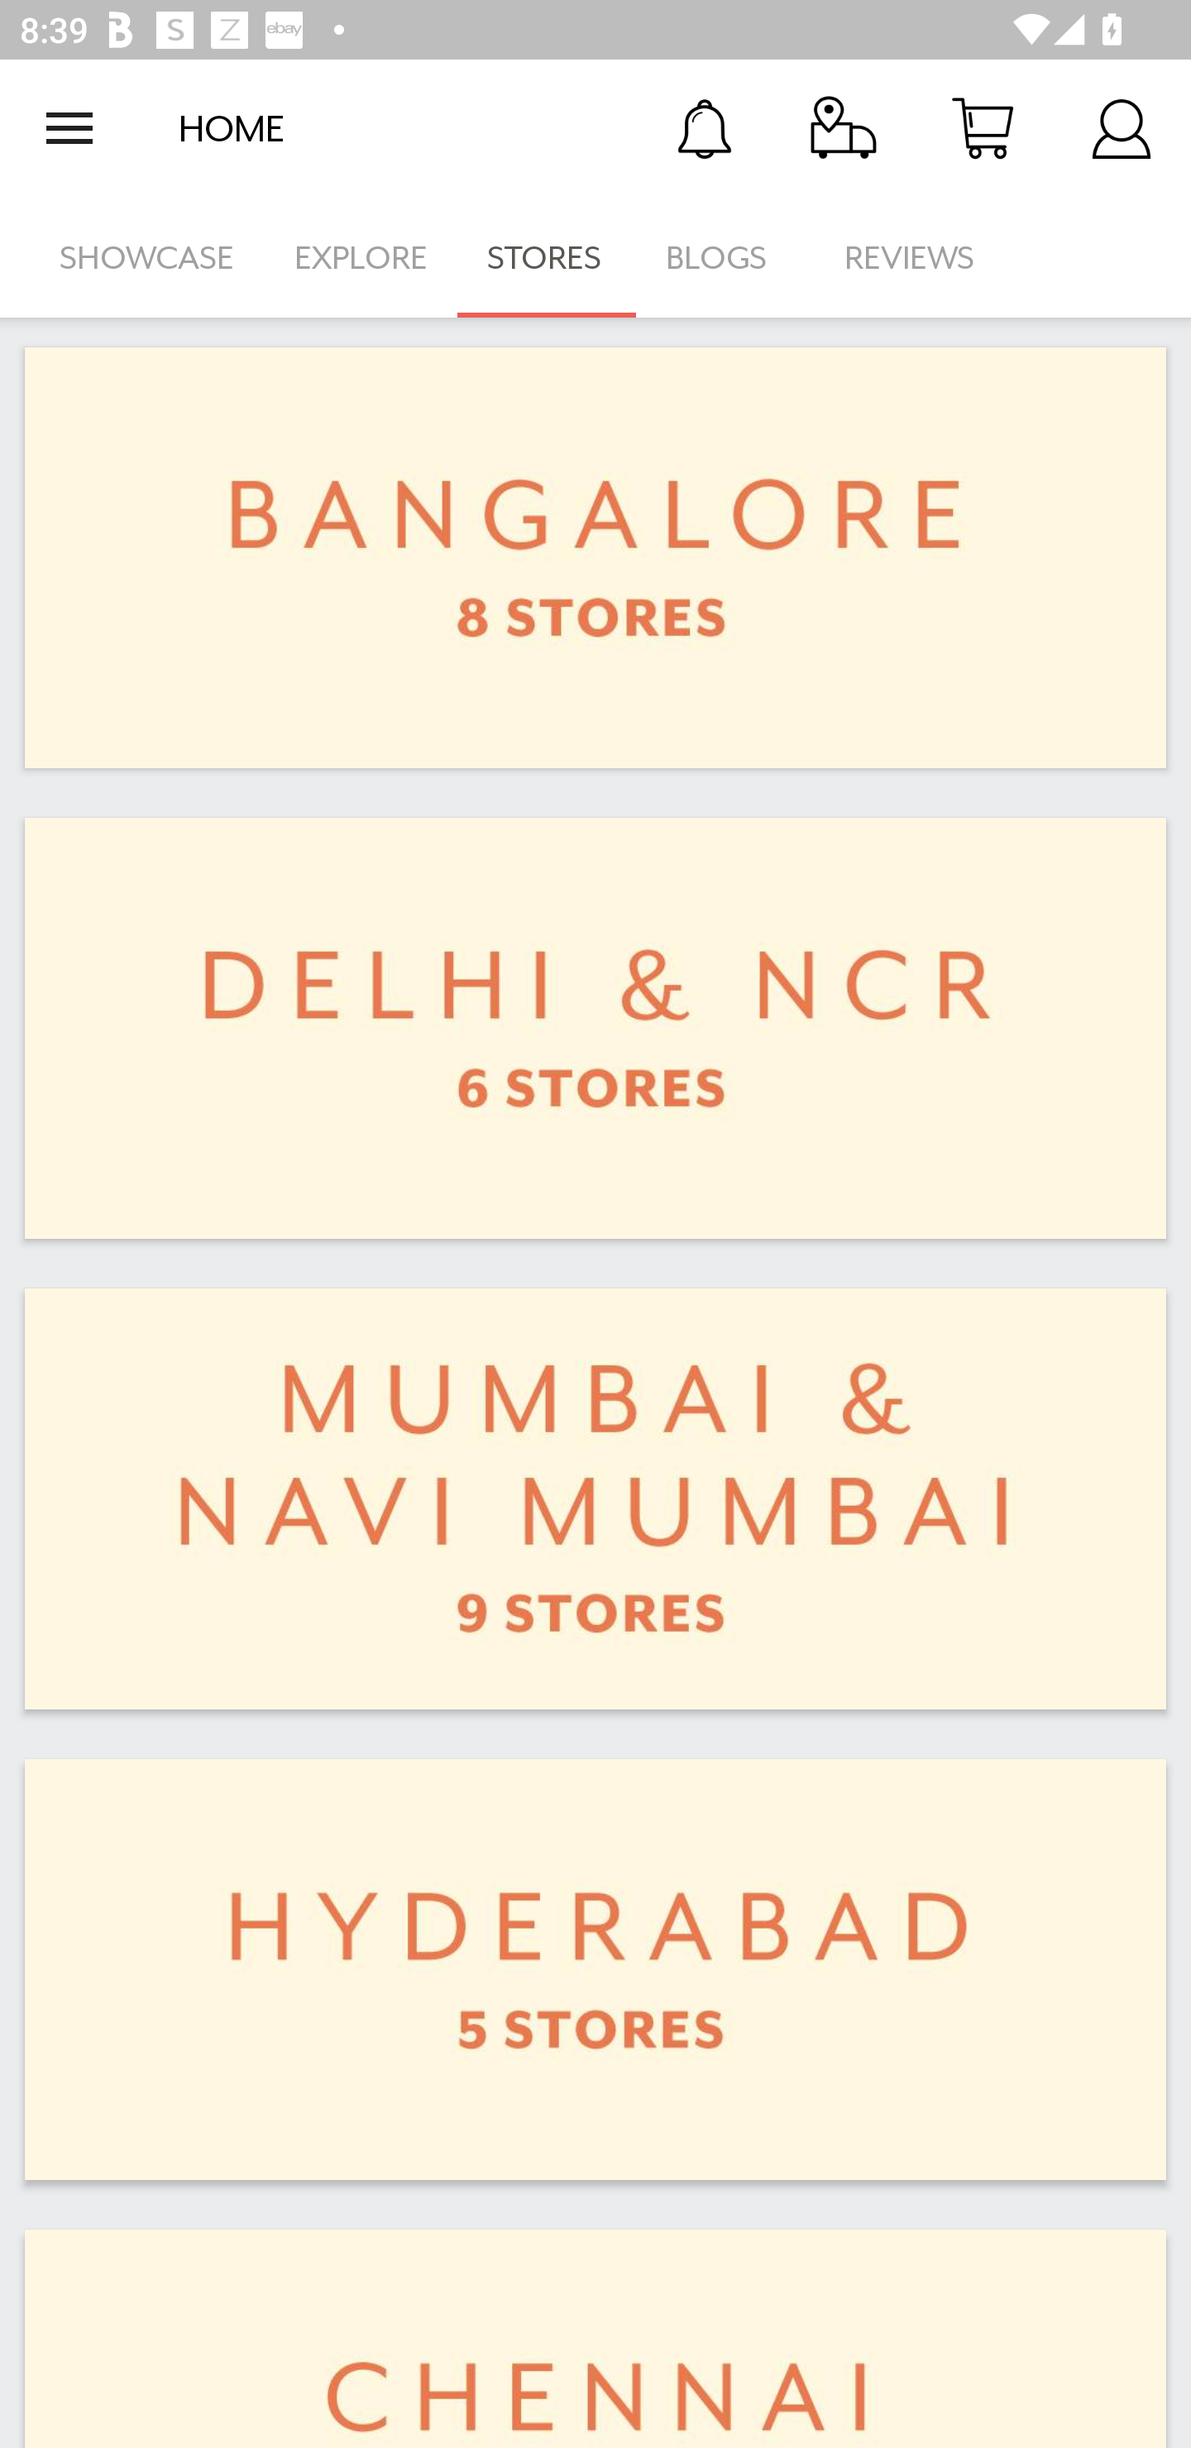 Image resolution: width=1191 pixels, height=2448 pixels. Describe the element at coordinates (546, 258) in the screenshot. I see `STORES` at that location.